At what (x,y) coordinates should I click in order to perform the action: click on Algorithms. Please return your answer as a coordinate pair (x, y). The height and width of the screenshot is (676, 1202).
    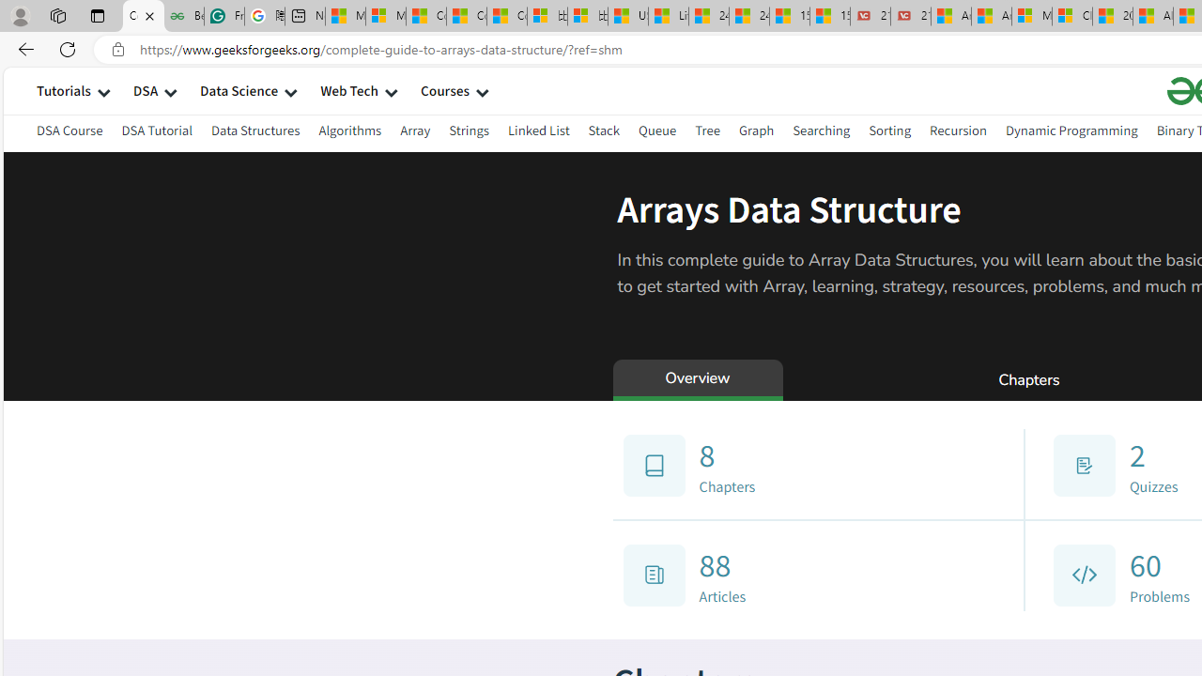
    Looking at the image, I should click on (349, 130).